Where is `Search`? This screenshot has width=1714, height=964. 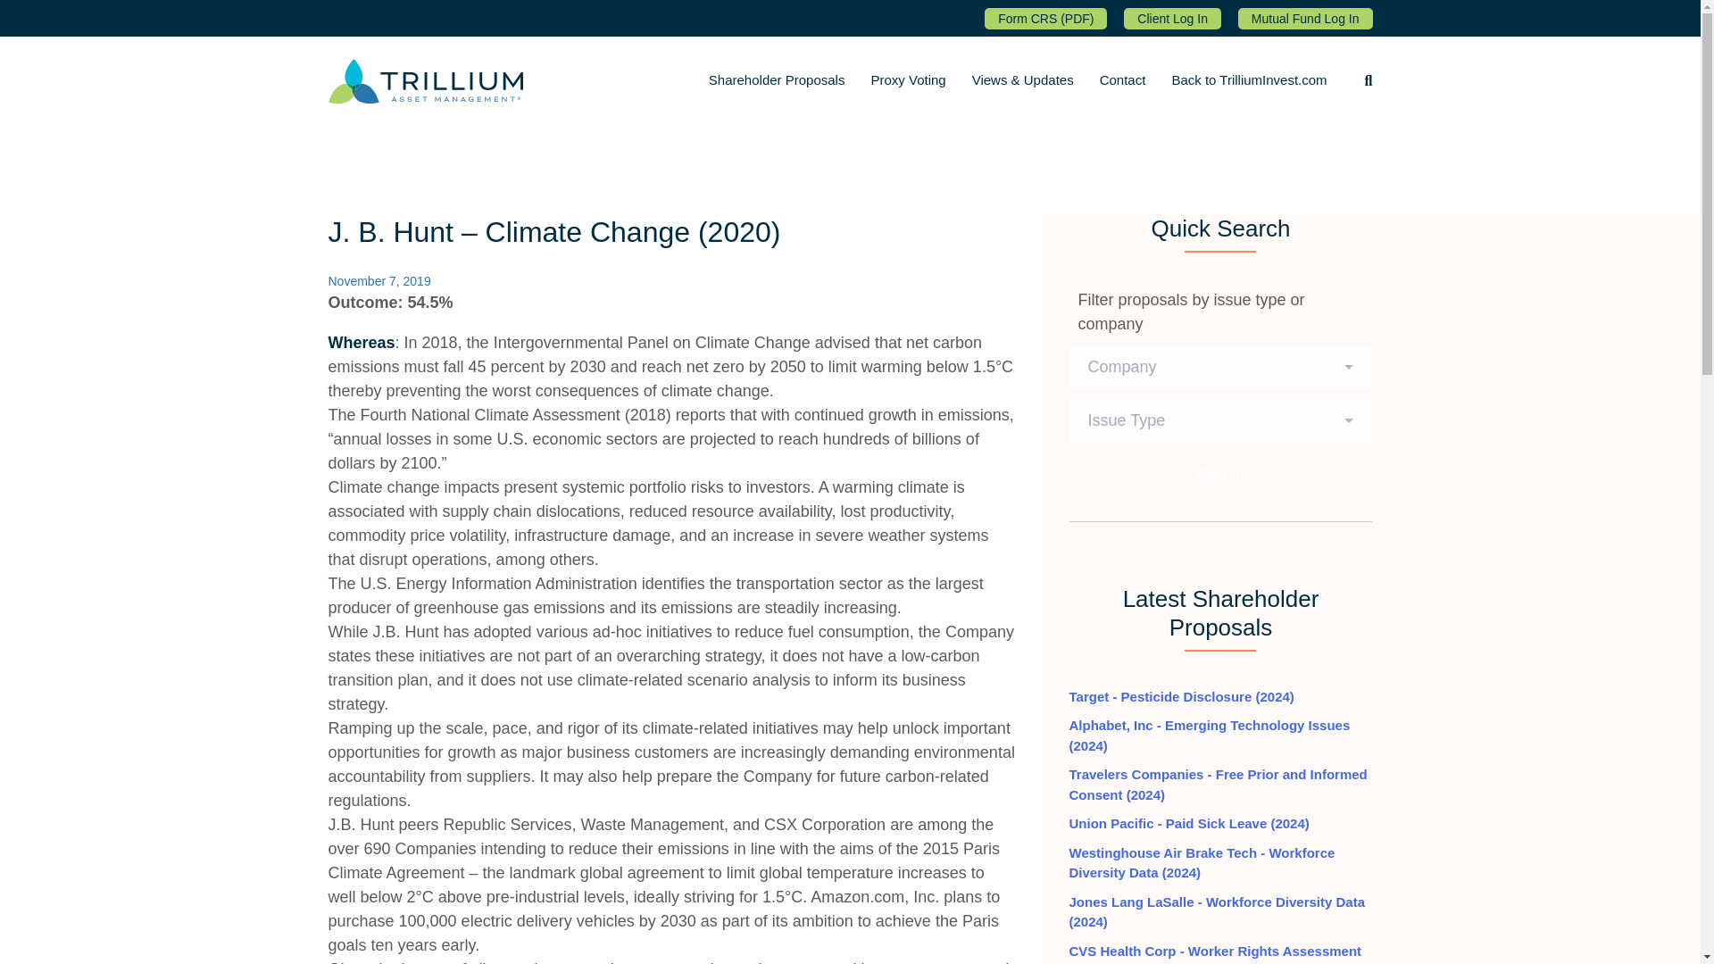 Search is located at coordinates (1221, 477).